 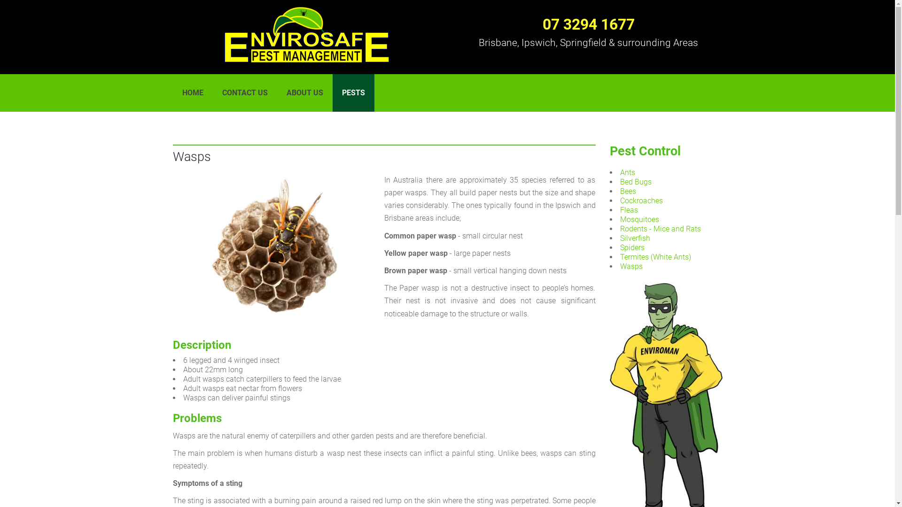 What do you see at coordinates (244, 93) in the screenshot?
I see `CONTACT US` at bounding box center [244, 93].